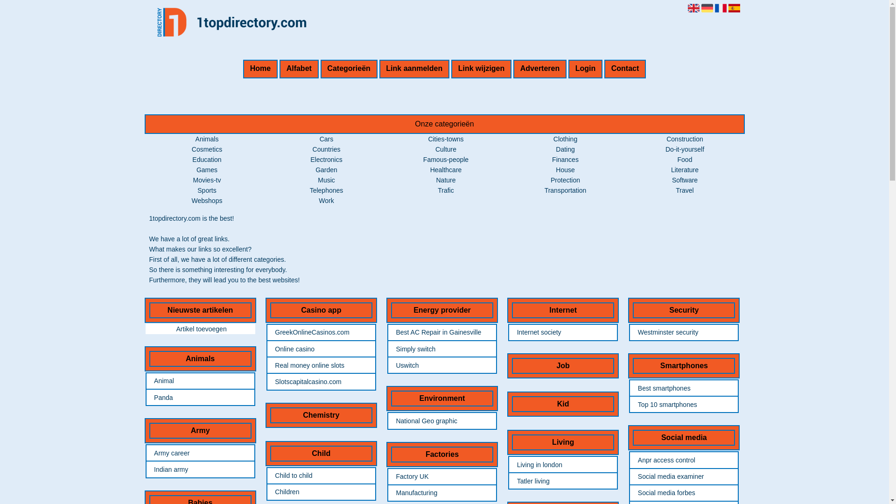 The width and height of the screenshot is (896, 504). Describe the element at coordinates (442, 365) in the screenshot. I see `Uswitch` at that location.